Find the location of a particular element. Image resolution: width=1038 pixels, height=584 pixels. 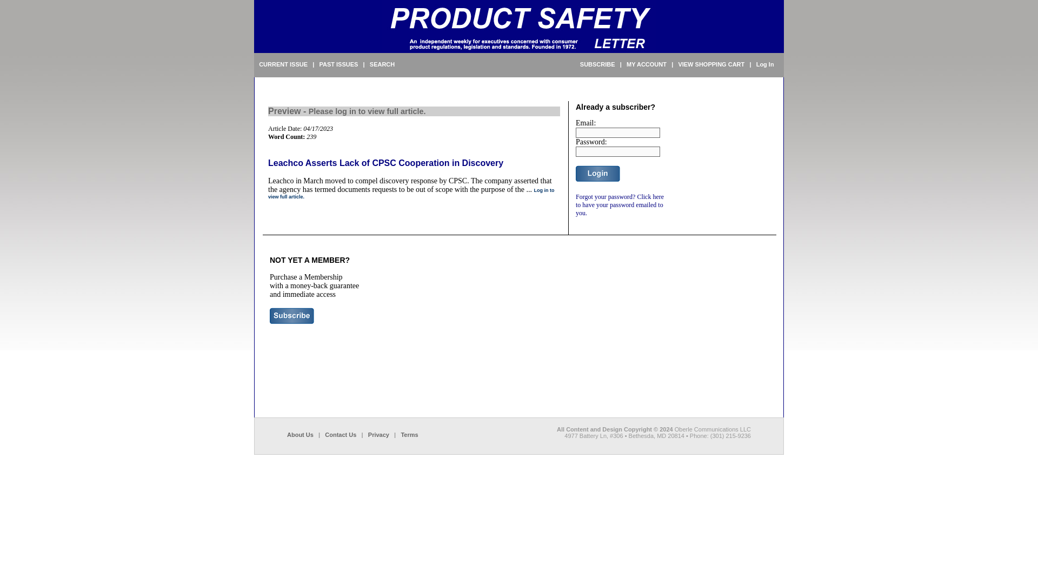

Log In is located at coordinates (766, 64).